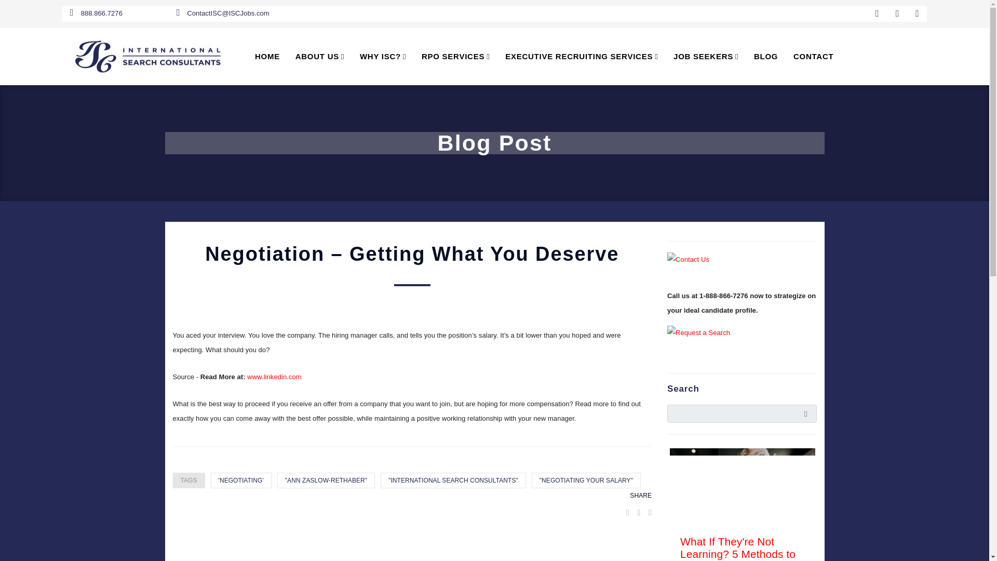  Describe the element at coordinates (96, 14) in the screenshot. I see `888.866.7276` at that location.